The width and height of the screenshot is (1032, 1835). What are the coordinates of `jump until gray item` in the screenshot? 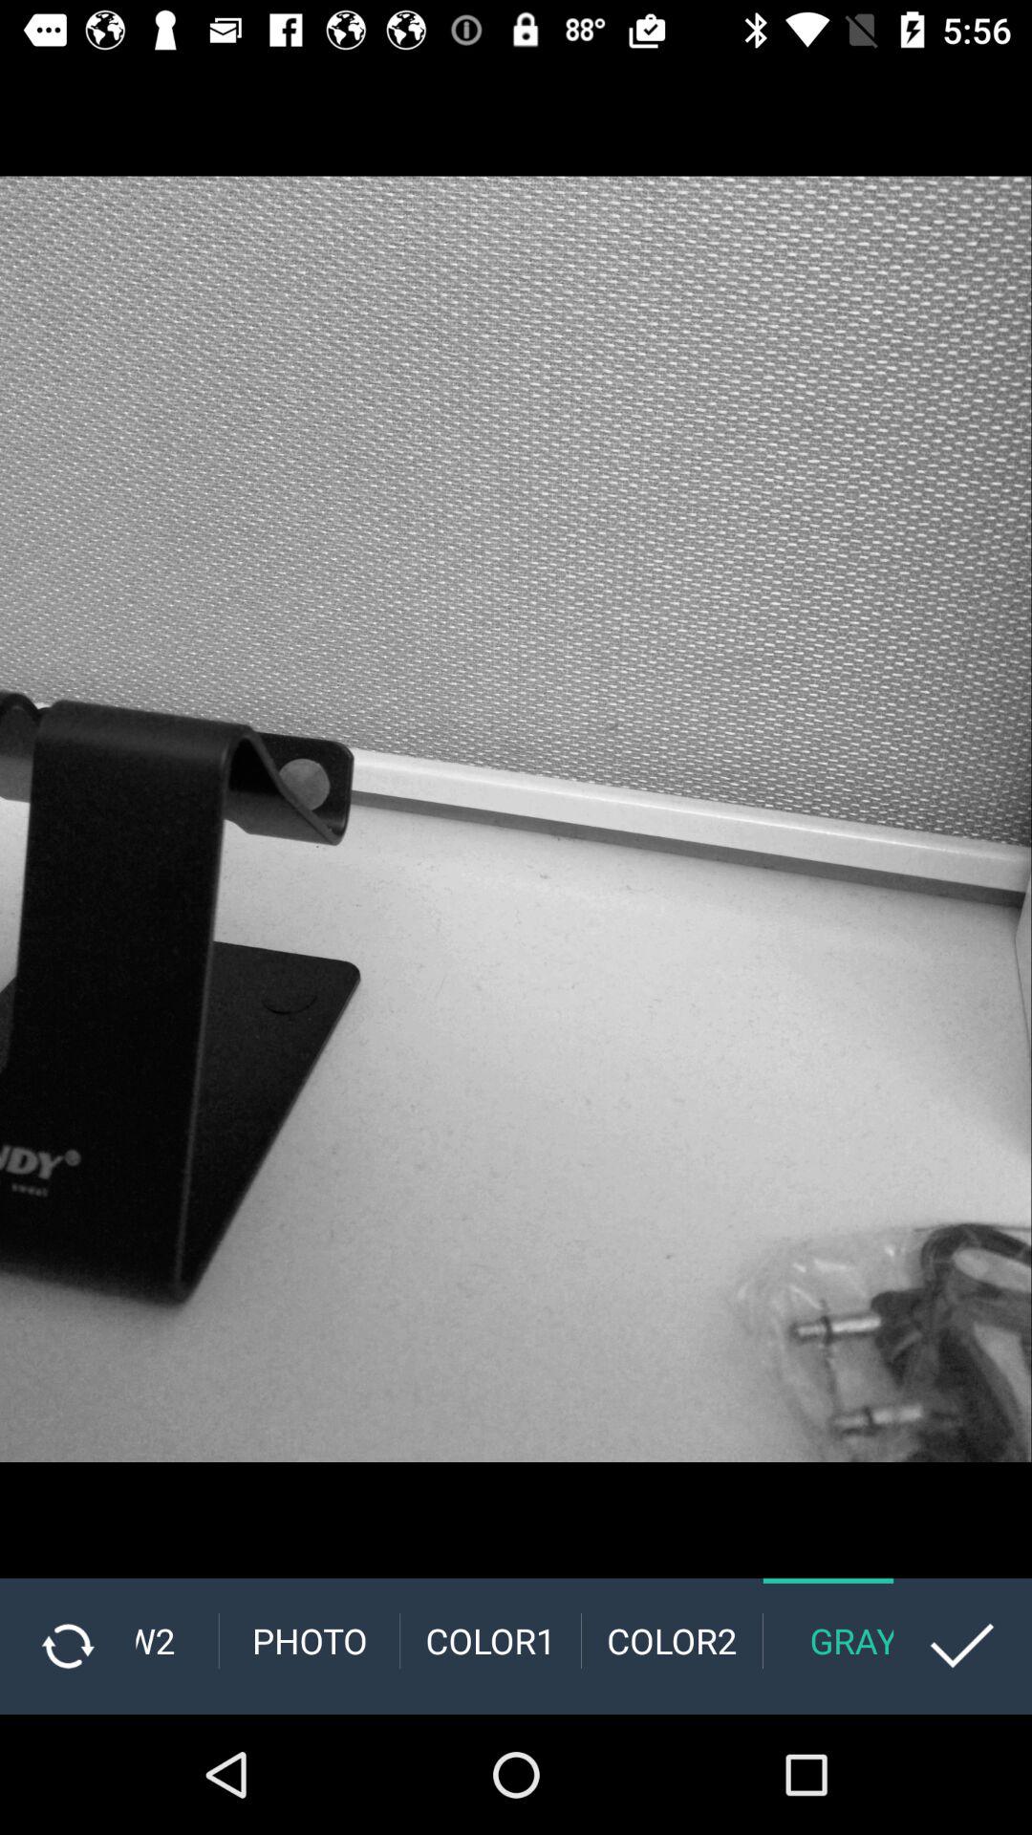 It's located at (828, 1640).